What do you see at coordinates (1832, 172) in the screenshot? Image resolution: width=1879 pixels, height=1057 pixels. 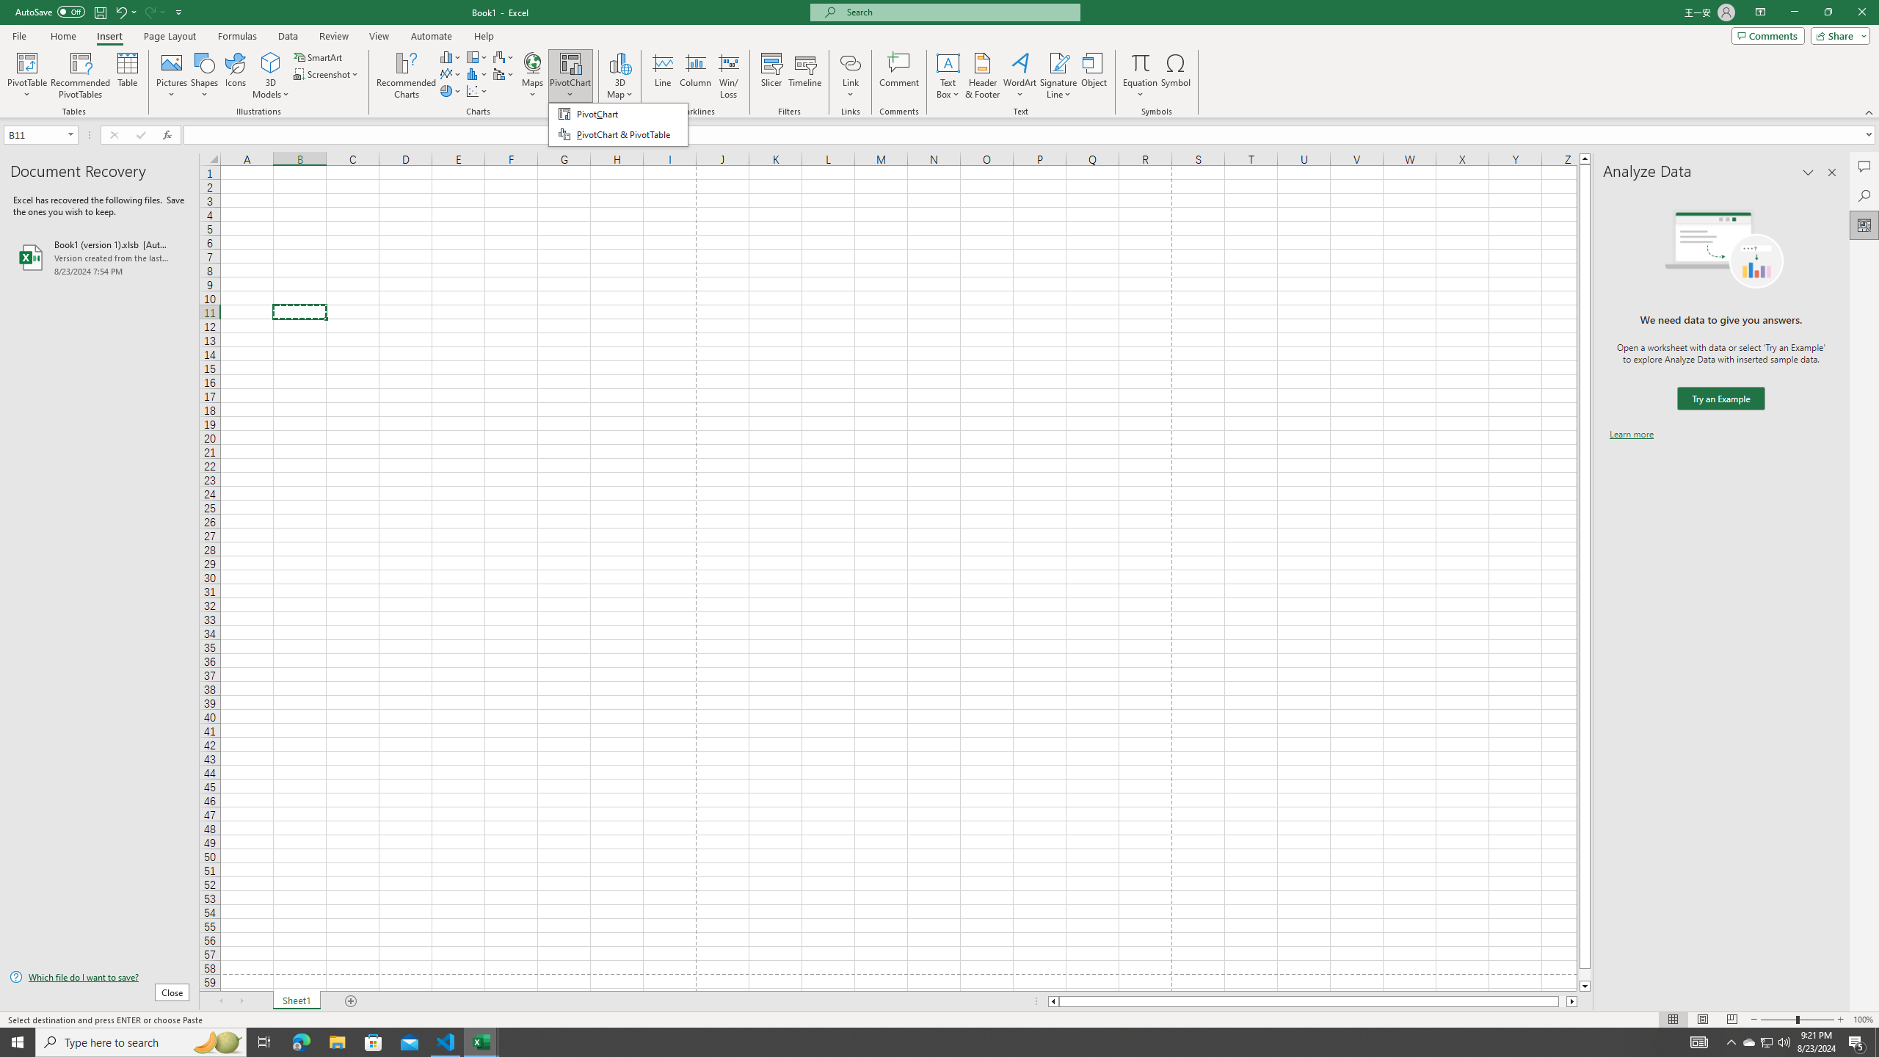 I see `Close pane` at bounding box center [1832, 172].